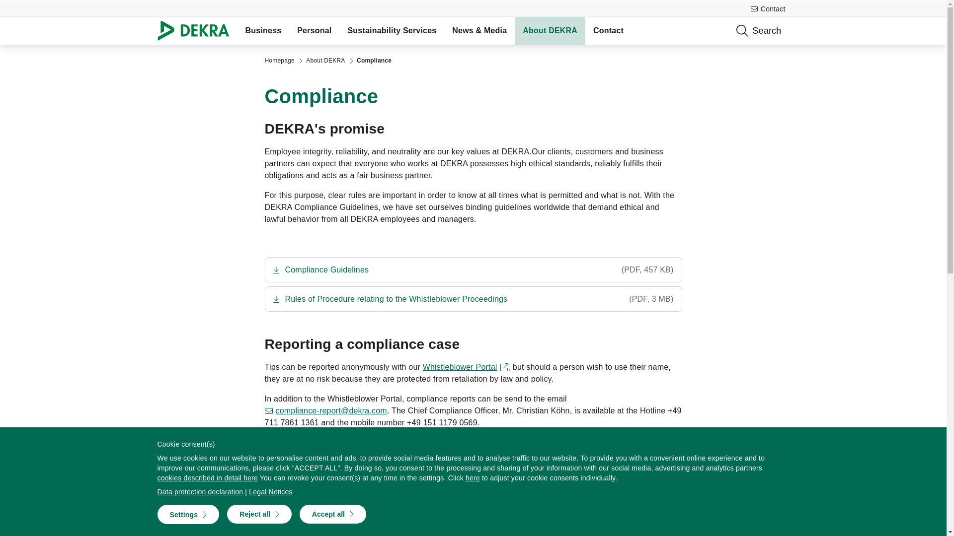 Image resolution: width=954 pixels, height=536 pixels. I want to click on About DEKRA, so click(325, 61).